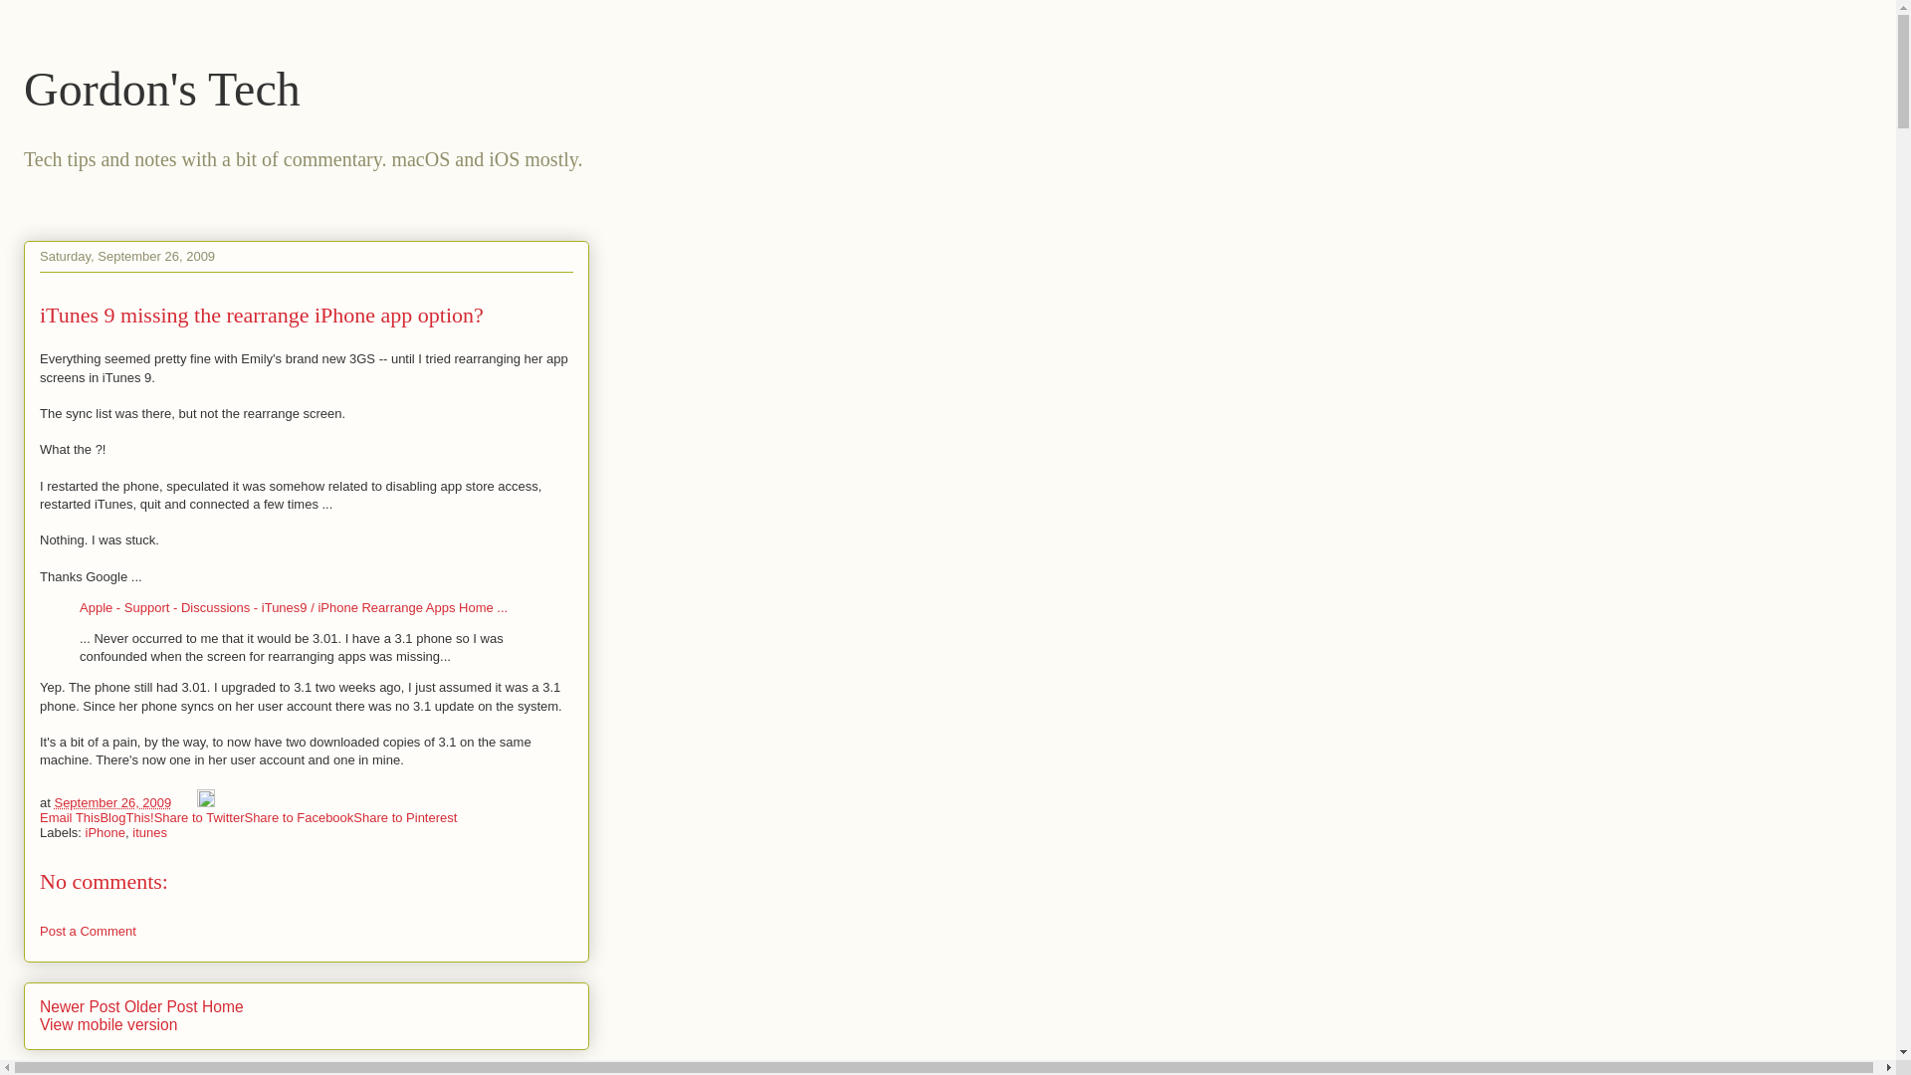  What do you see at coordinates (205, 802) in the screenshot?
I see `Edit Post` at bounding box center [205, 802].